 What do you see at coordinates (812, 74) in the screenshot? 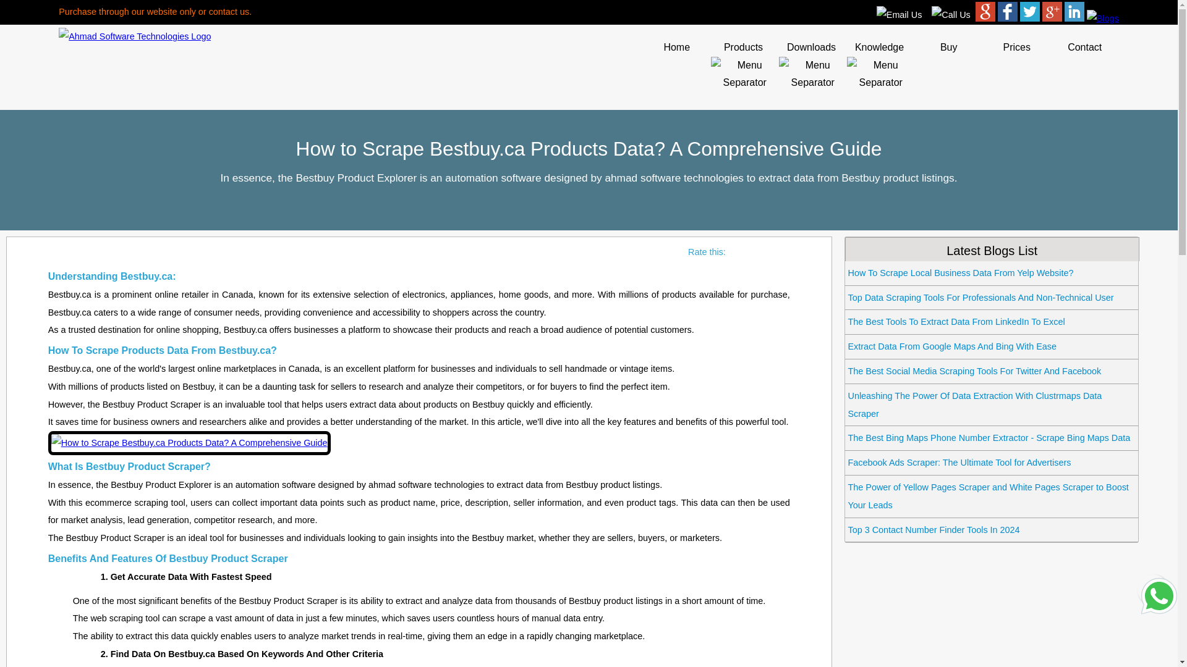
I see `Downloads ` at bounding box center [812, 74].